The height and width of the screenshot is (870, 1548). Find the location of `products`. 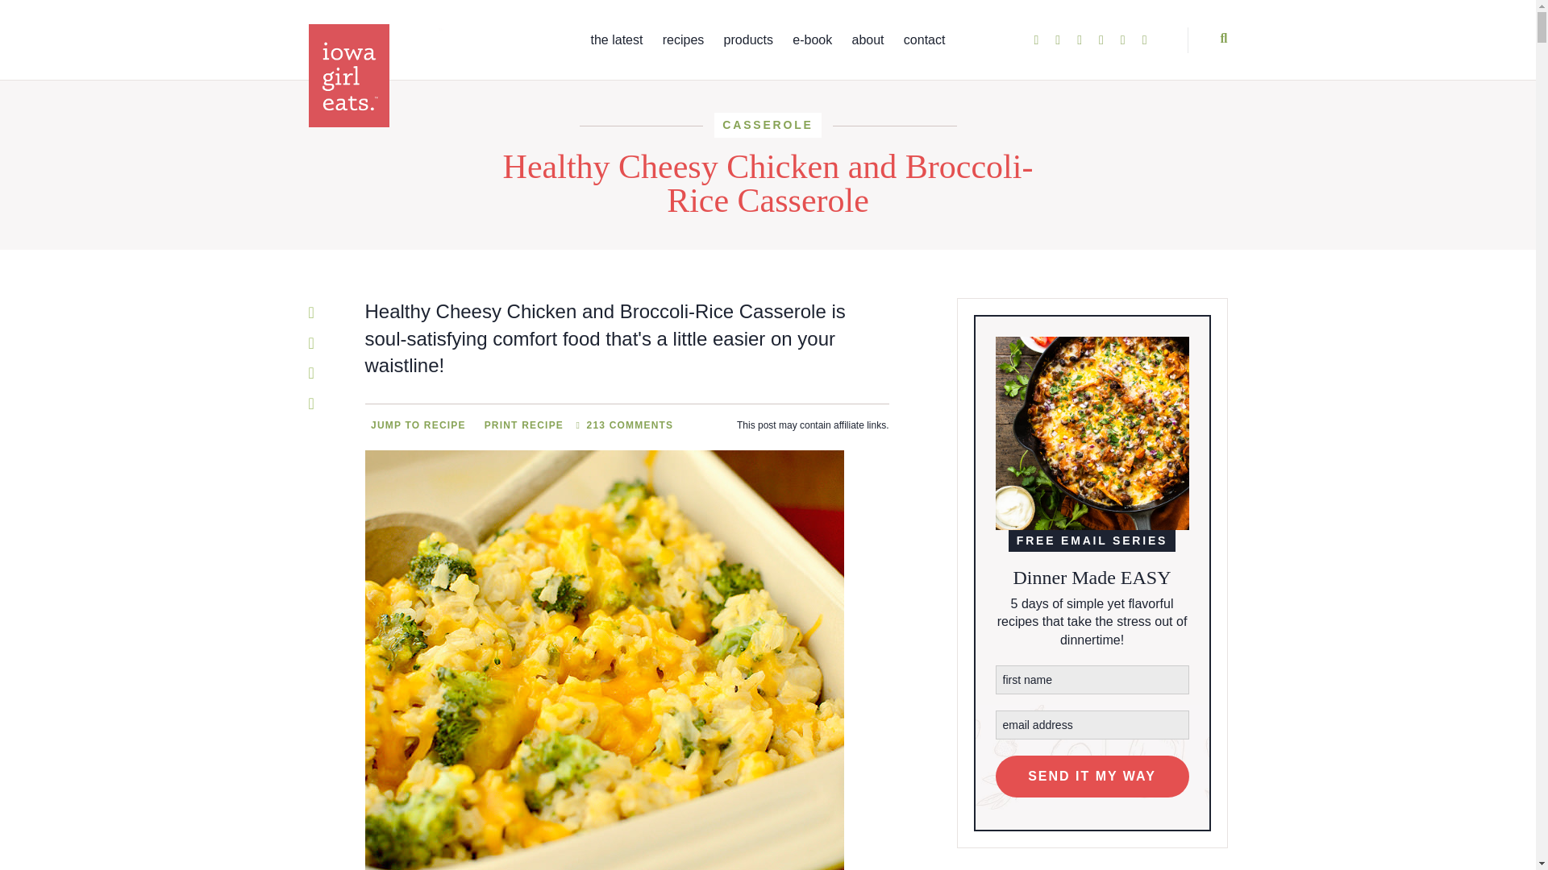

products is located at coordinates (748, 40).